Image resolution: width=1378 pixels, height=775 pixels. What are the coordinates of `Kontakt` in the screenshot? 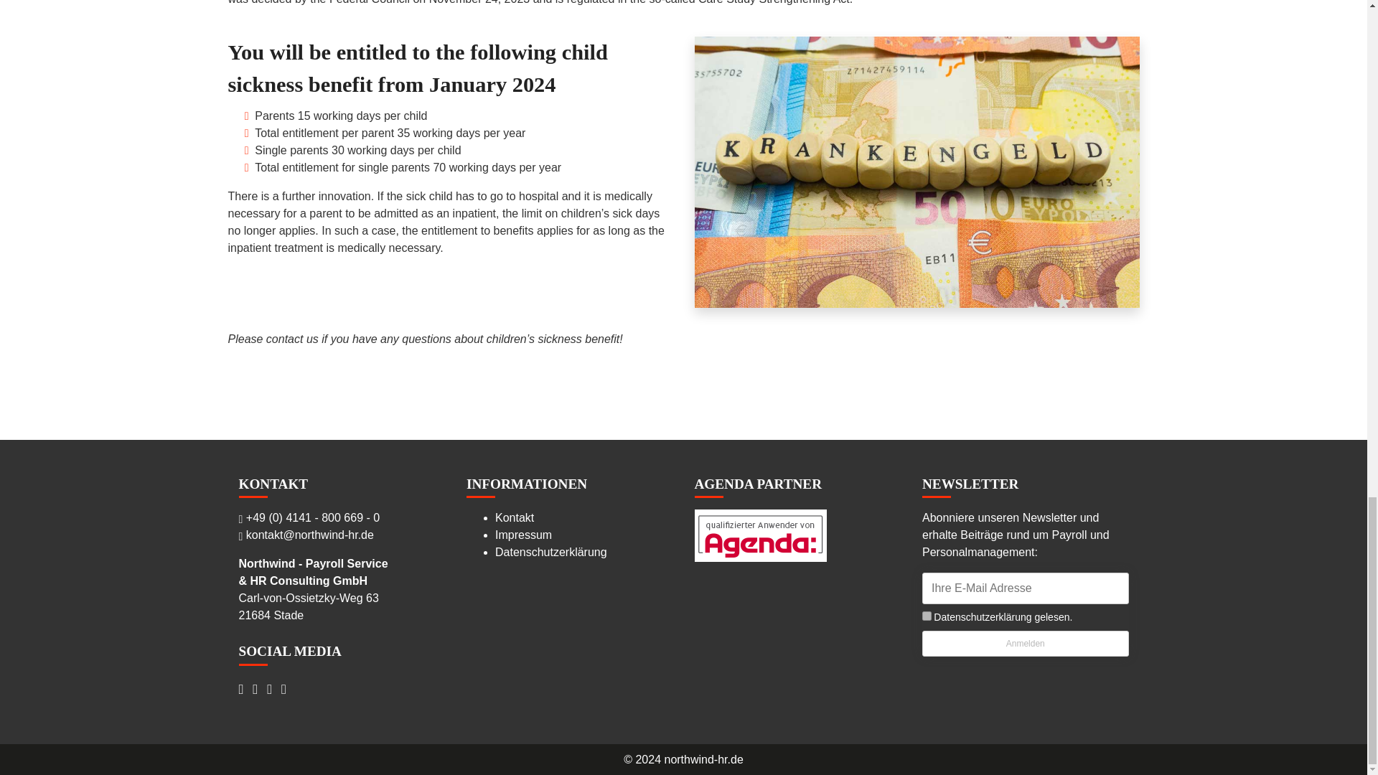 It's located at (514, 517).